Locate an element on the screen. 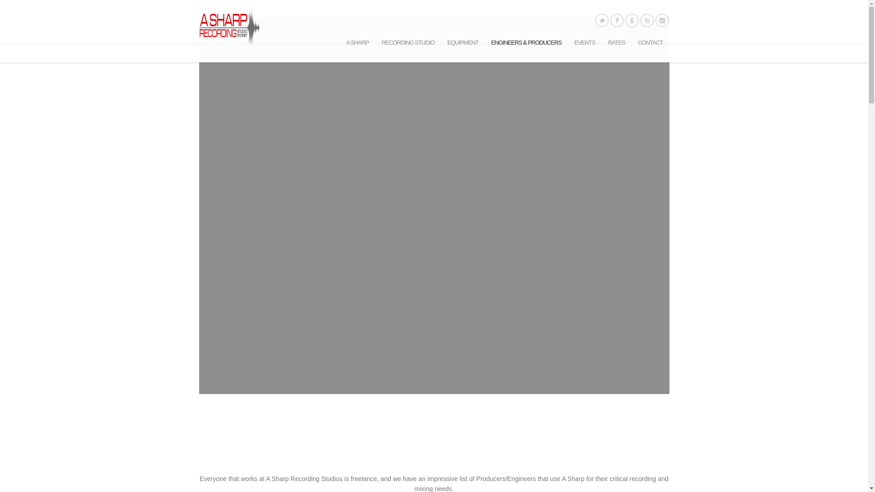 Image resolution: width=875 pixels, height=492 pixels. RECORDING STUDIO is located at coordinates (408, 43).